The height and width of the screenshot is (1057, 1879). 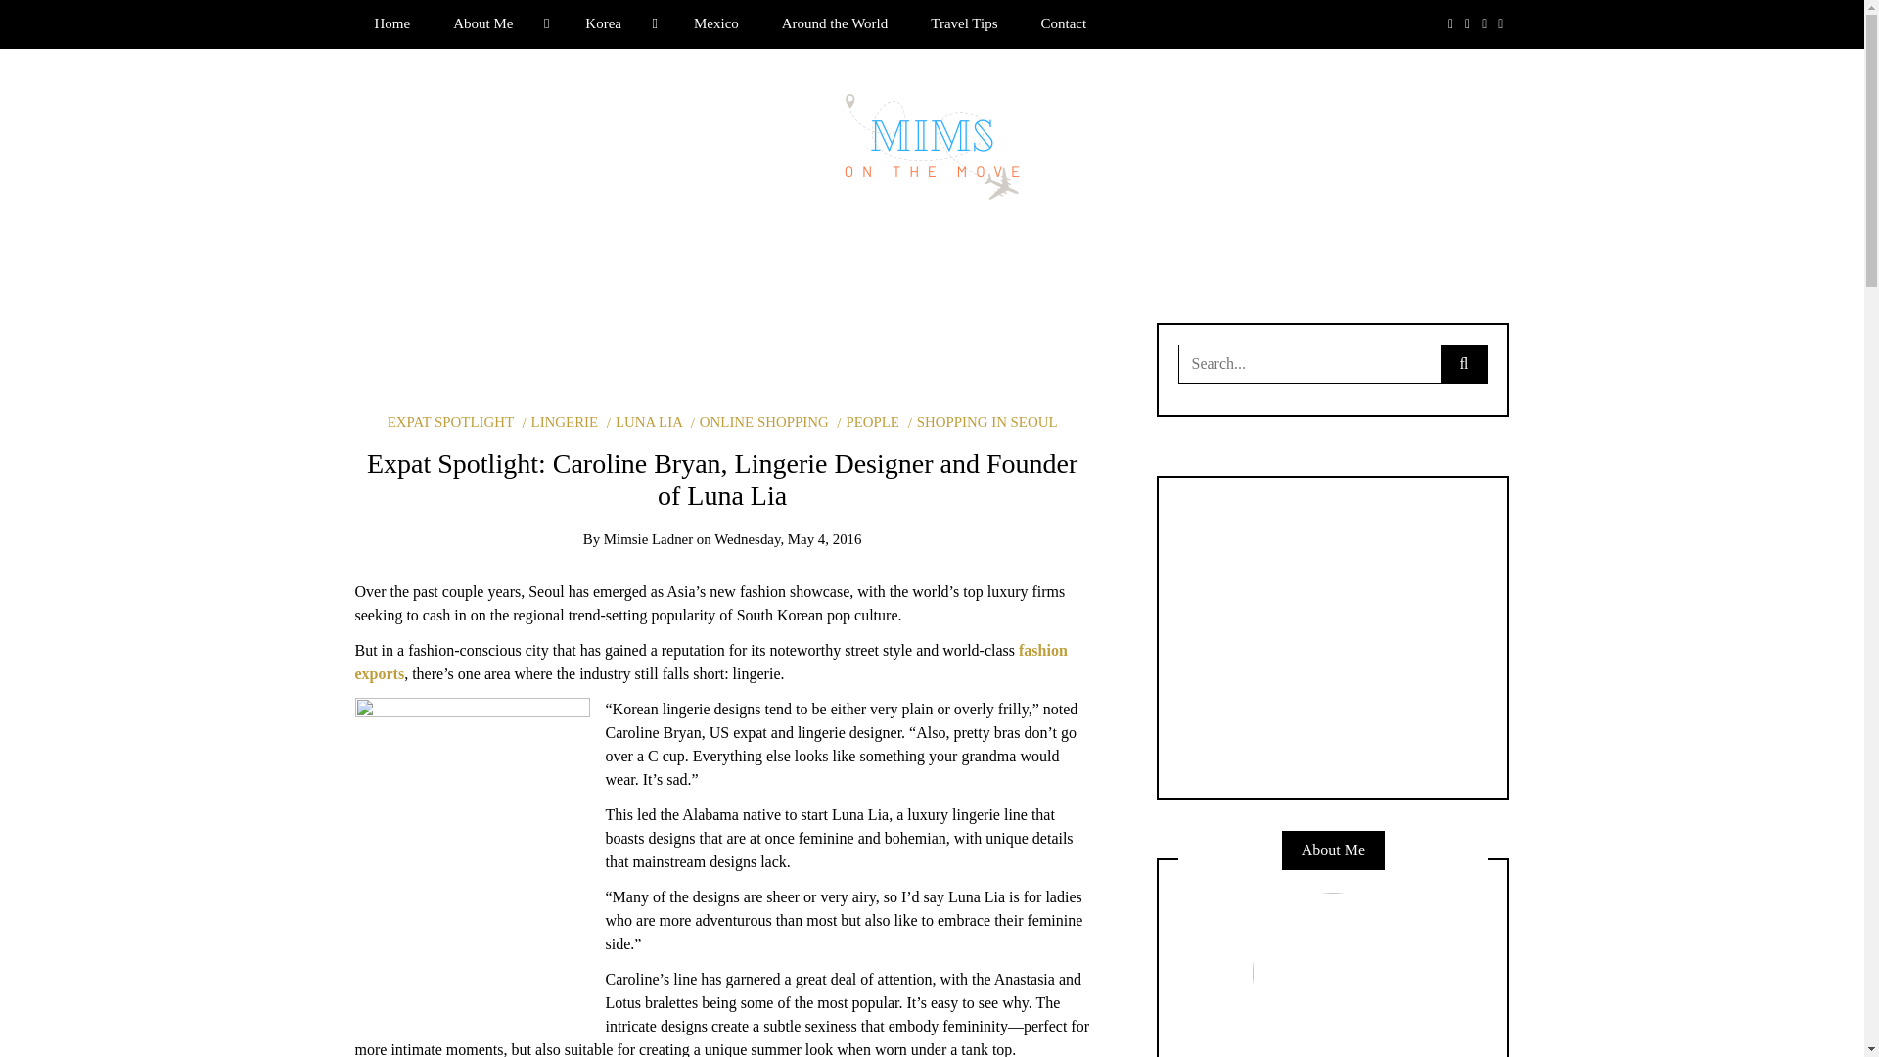 What do you see at coordinates (644, 421) in the screenshot?
I see `LUNA LIA` at bounding box center [644, 421].